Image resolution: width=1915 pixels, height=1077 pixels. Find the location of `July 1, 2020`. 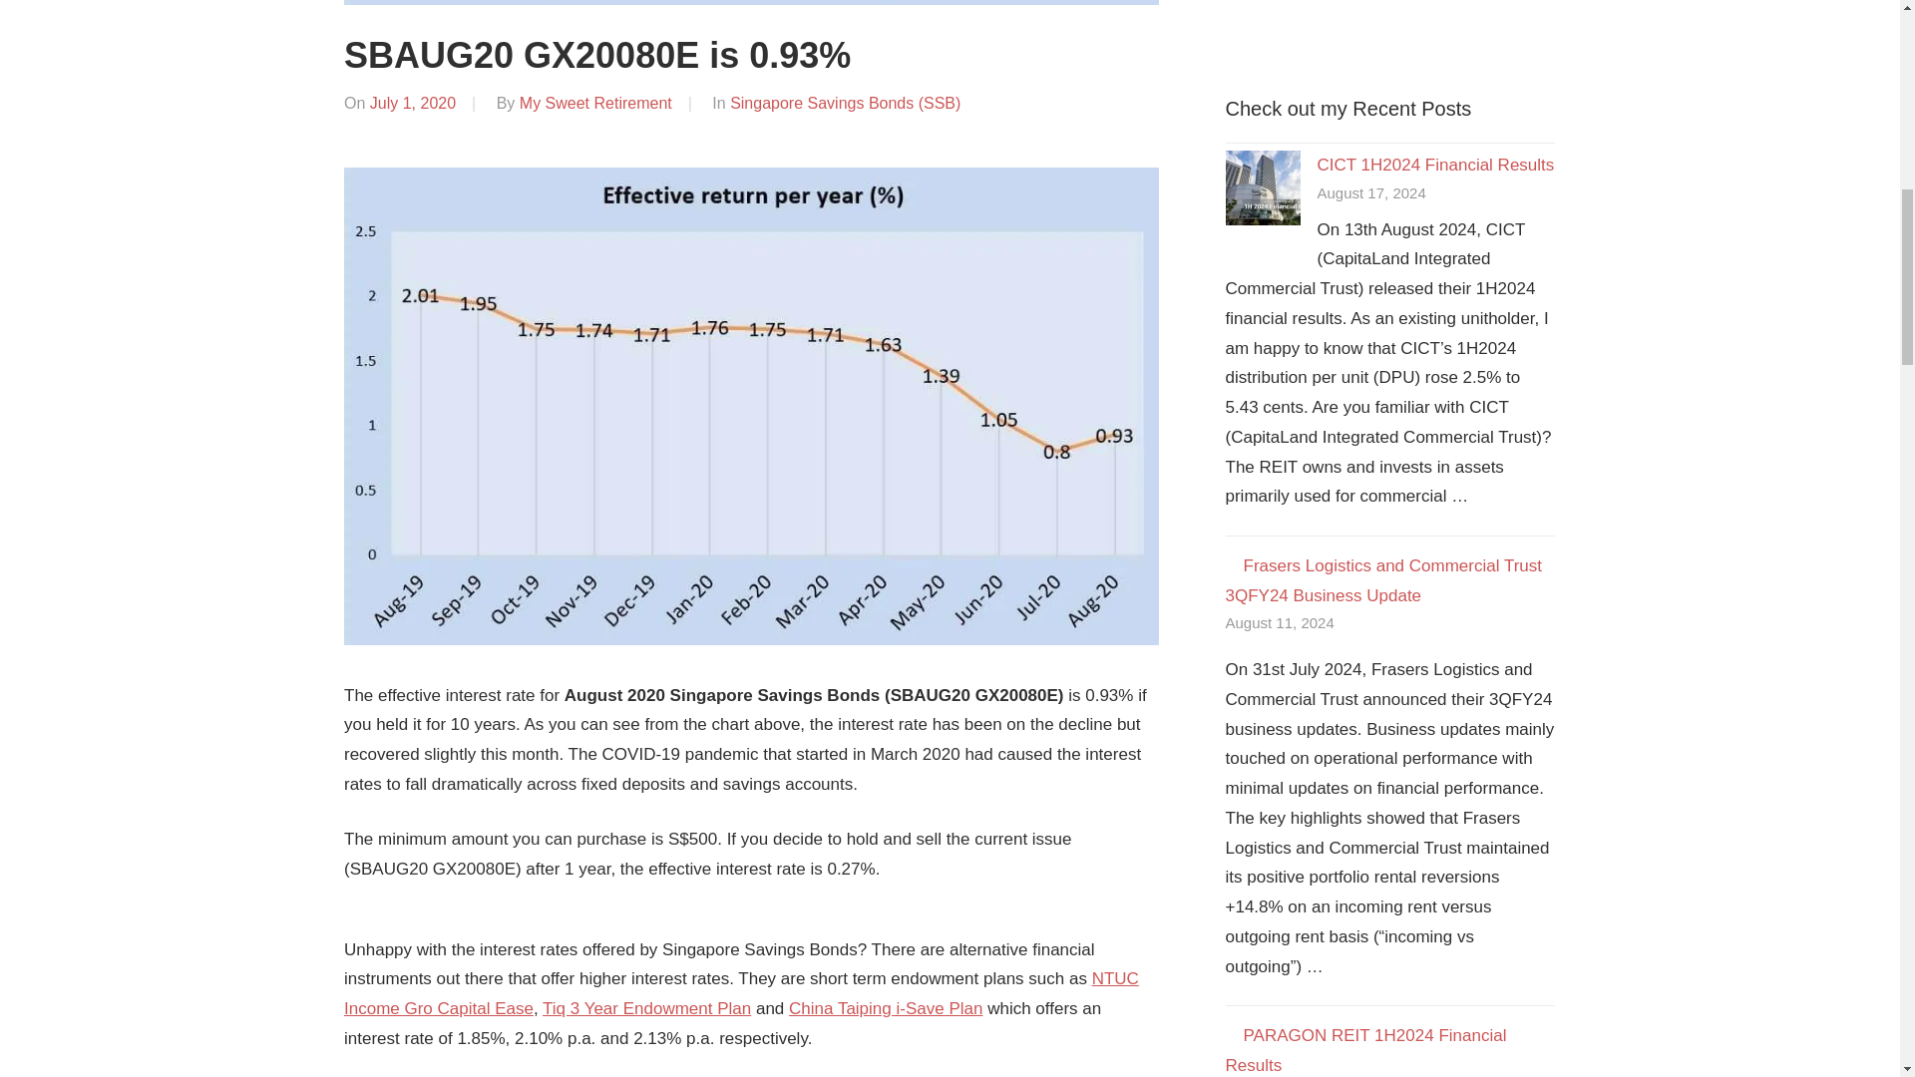

July 1, 2020 is located at coordinates (412, 104).